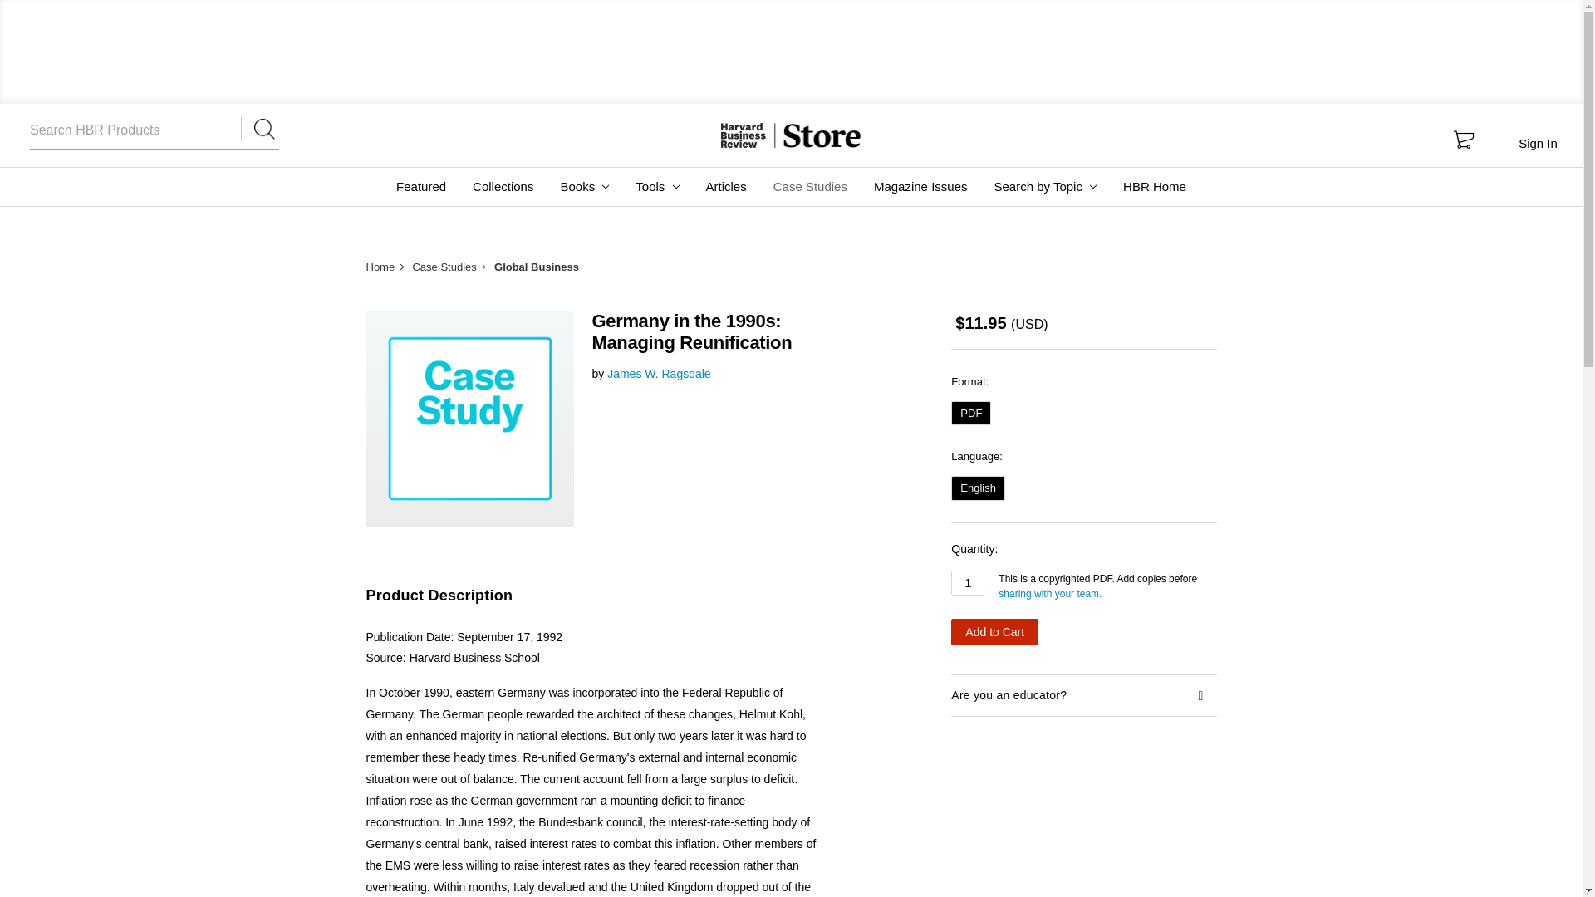  Describe the element at coordinates (584, 186) in the screenshot. I see `Books` at that location.